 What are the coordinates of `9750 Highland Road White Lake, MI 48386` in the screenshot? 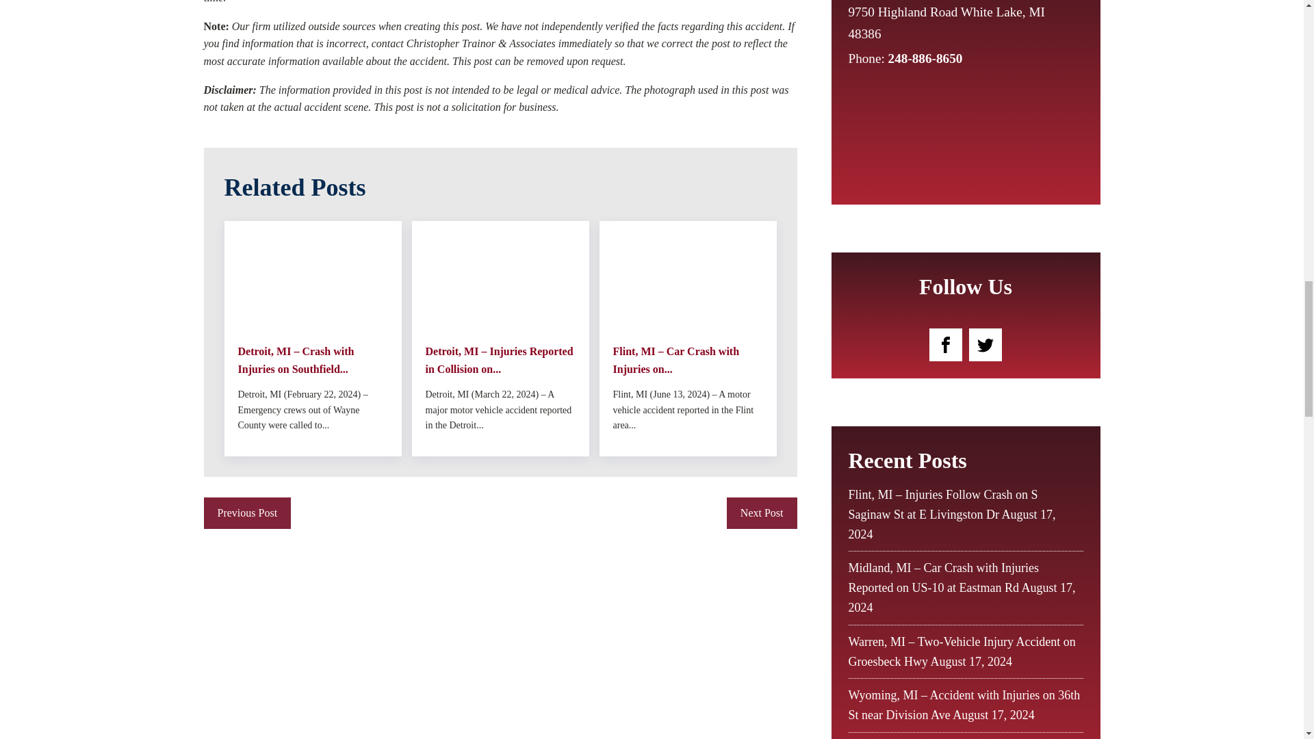 It's located at (954, 23).